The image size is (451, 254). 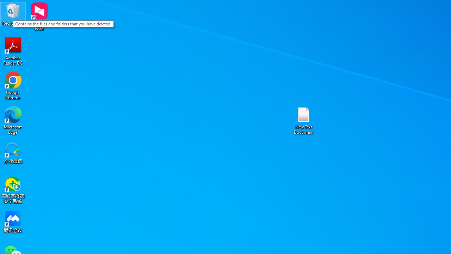 I want to click on Microsoft Edge, so click(x=13, y=120).